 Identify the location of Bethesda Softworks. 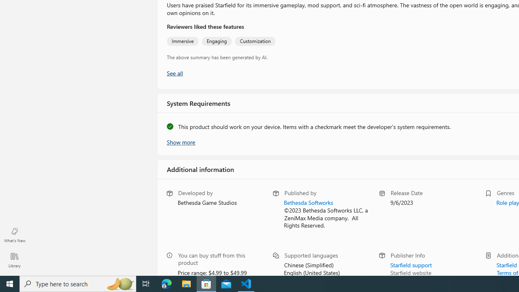
(308, 202).